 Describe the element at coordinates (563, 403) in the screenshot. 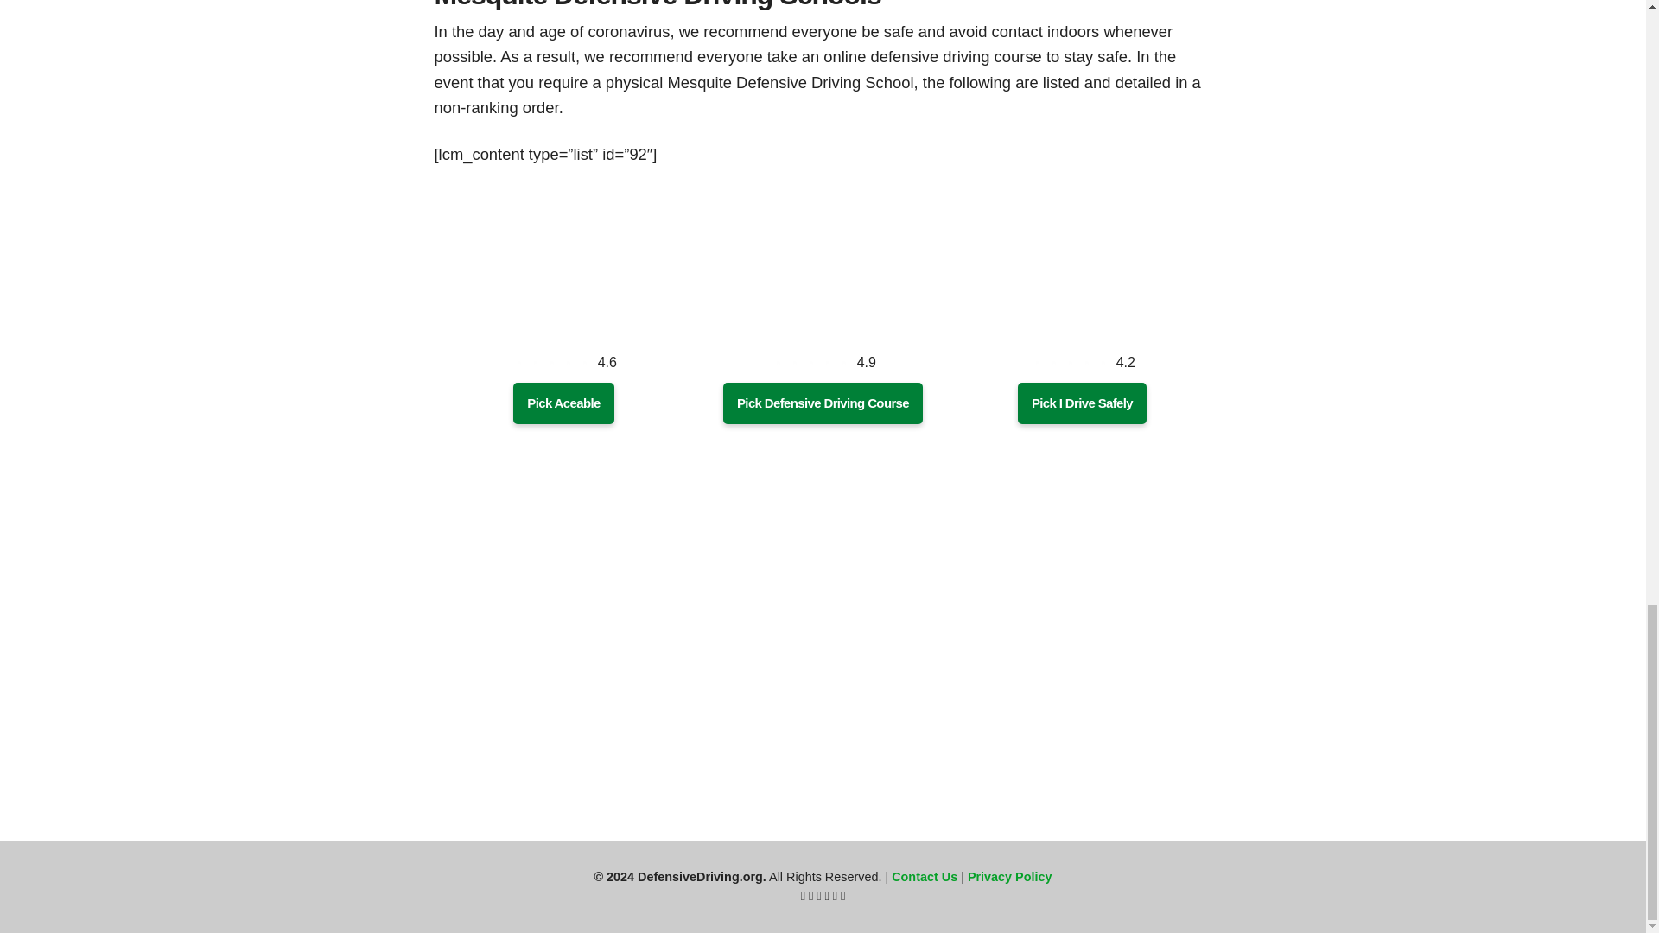

I see `Pick Aceable` at that location.